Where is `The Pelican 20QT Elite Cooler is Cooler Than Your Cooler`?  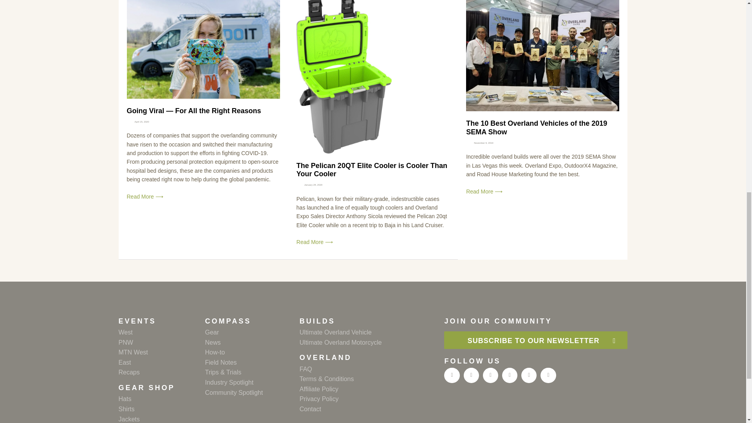
The Pelican 20QT Elite Cooler is Cooler Than Your Cooler is located at coordinates (372, 170).